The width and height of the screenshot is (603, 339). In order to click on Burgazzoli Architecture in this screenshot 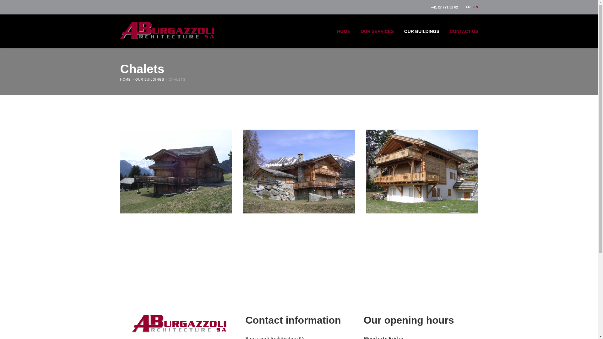, I will do `click(167, 30)`.